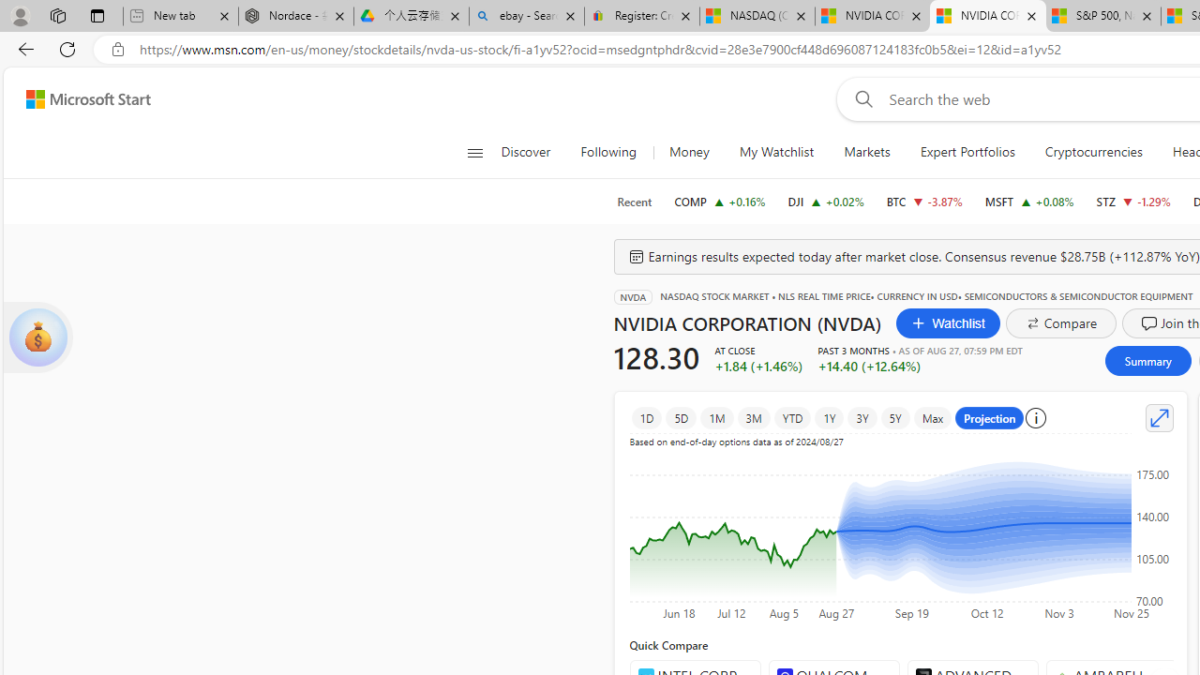 This screenshot has width=1200, height=675. Describe the element at coordinates (37, 337) in the screenshot. I see `show card` at that location.